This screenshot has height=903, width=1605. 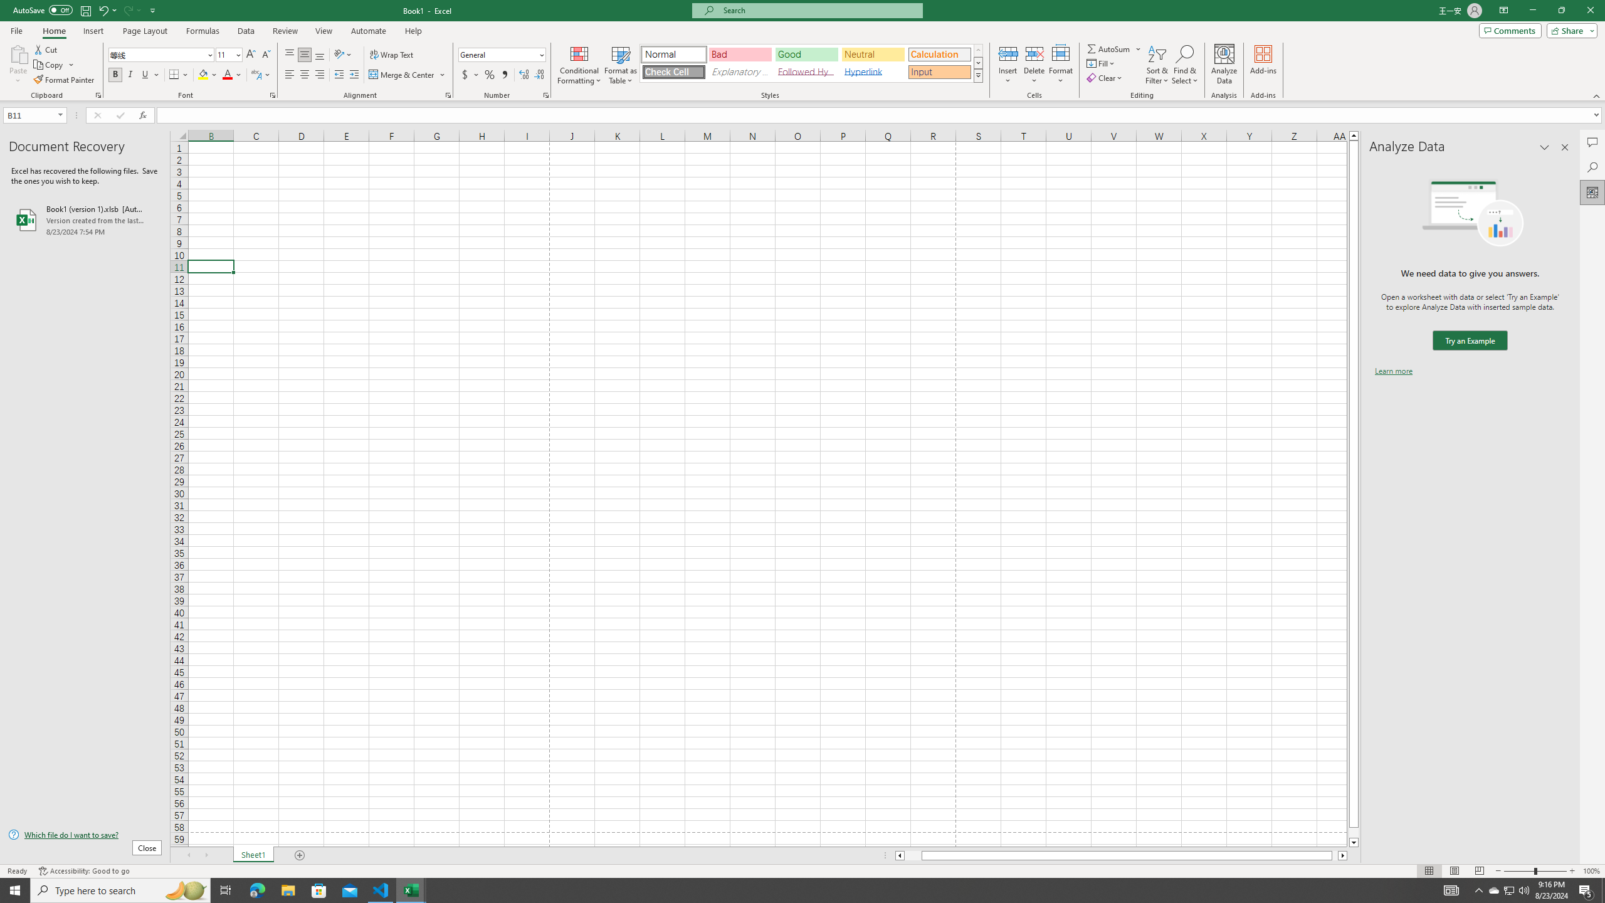 I want to click on Fill Color RGB(255, 255, 0), so click(x=203, y=75).